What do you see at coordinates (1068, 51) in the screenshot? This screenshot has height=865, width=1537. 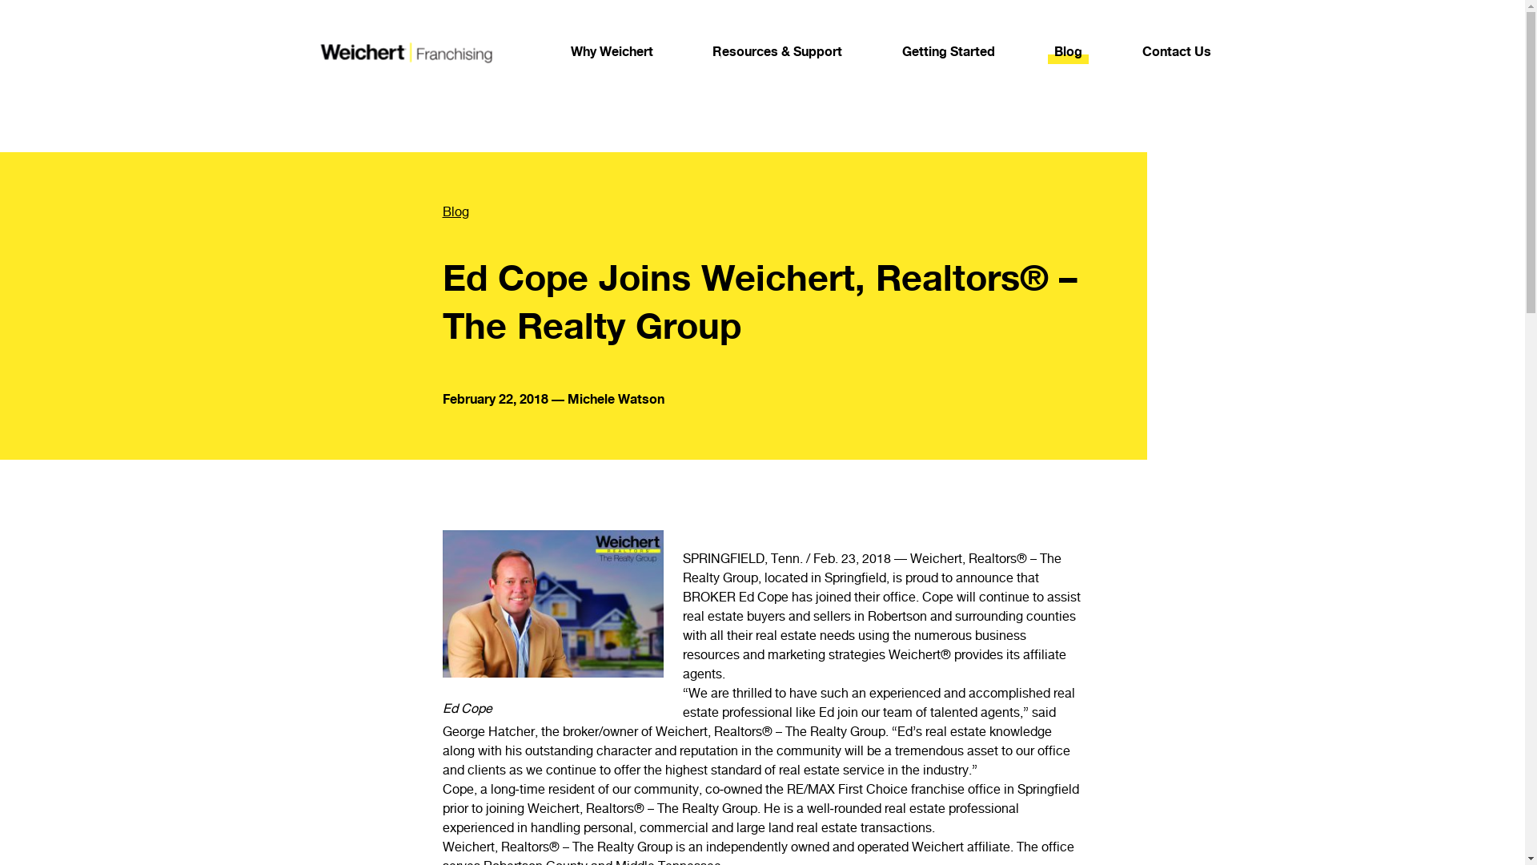 I see `Blog` at bounding box center [1068, 51].